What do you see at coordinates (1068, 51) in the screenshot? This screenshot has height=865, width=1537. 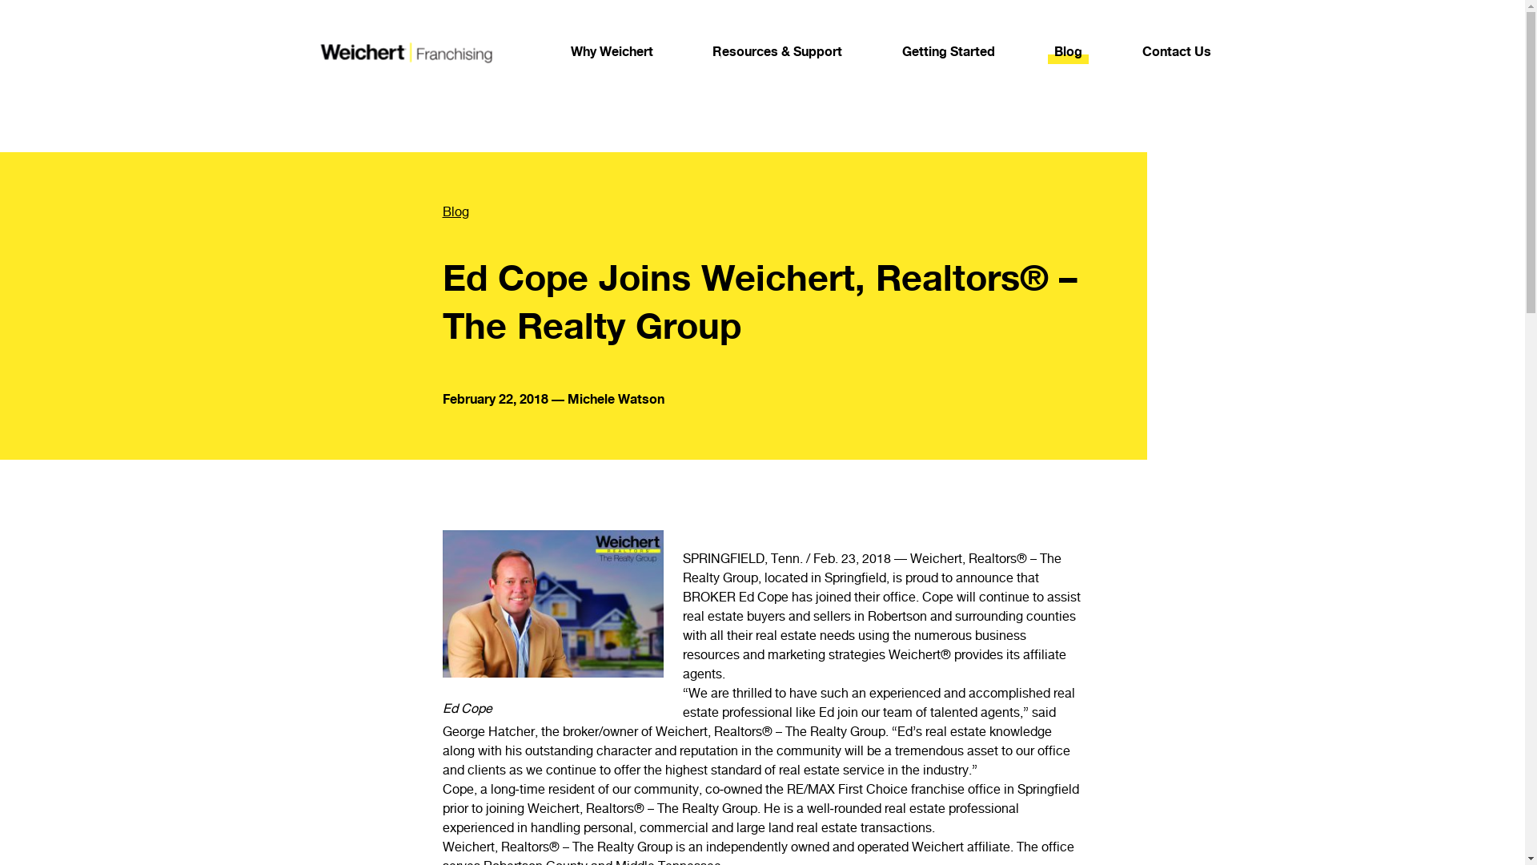 I see `Blog` at bounding box center [1068, 51].